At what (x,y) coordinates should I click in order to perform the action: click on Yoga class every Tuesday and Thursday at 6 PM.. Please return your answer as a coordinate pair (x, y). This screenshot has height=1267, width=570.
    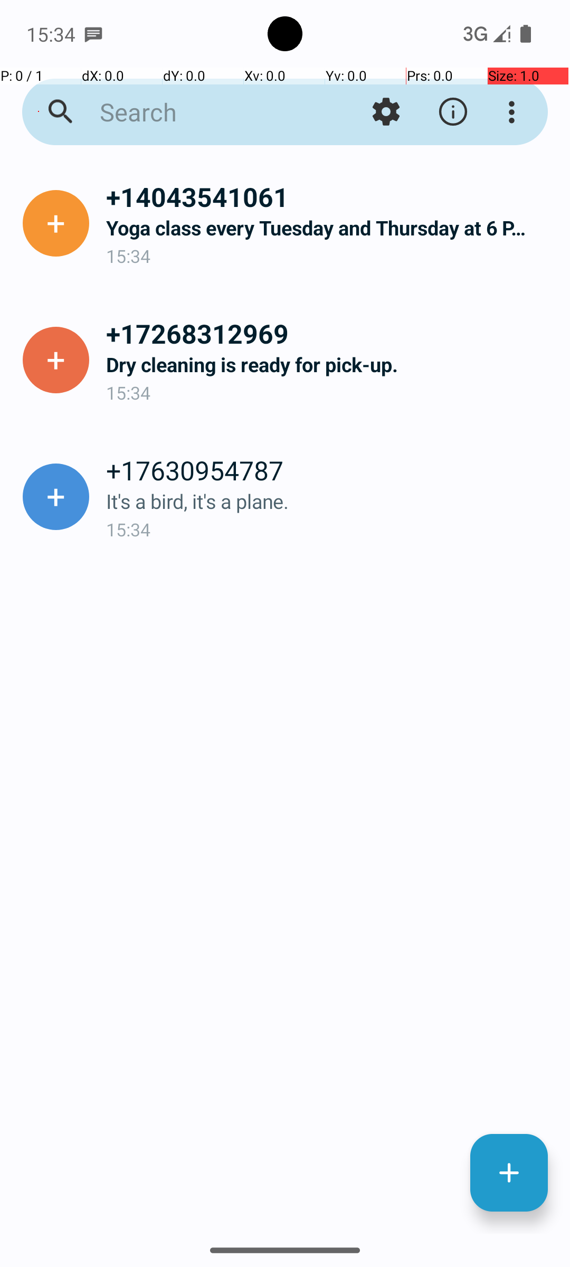
    Looking at the image, I should click on (329, 228).